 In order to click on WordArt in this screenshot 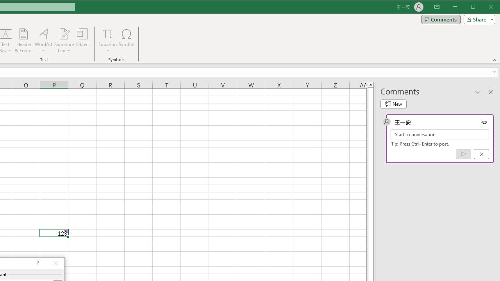, I will do `click(44, 41)`.